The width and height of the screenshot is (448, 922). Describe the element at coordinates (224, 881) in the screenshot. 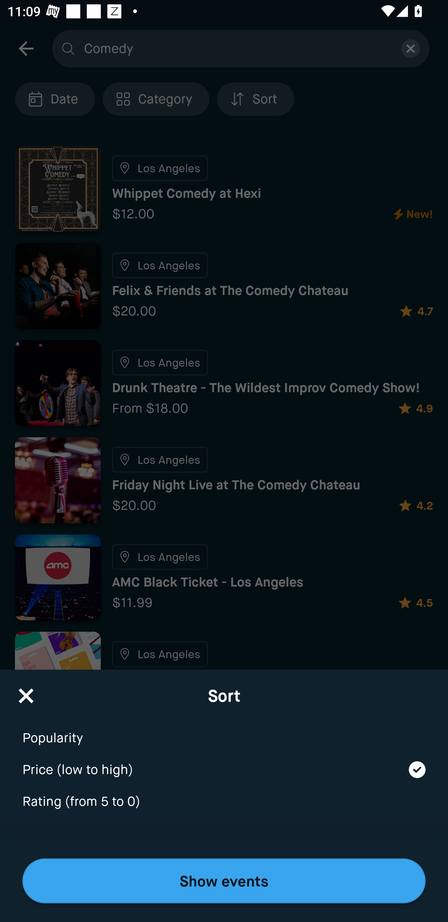

I see `Show events` at that location.